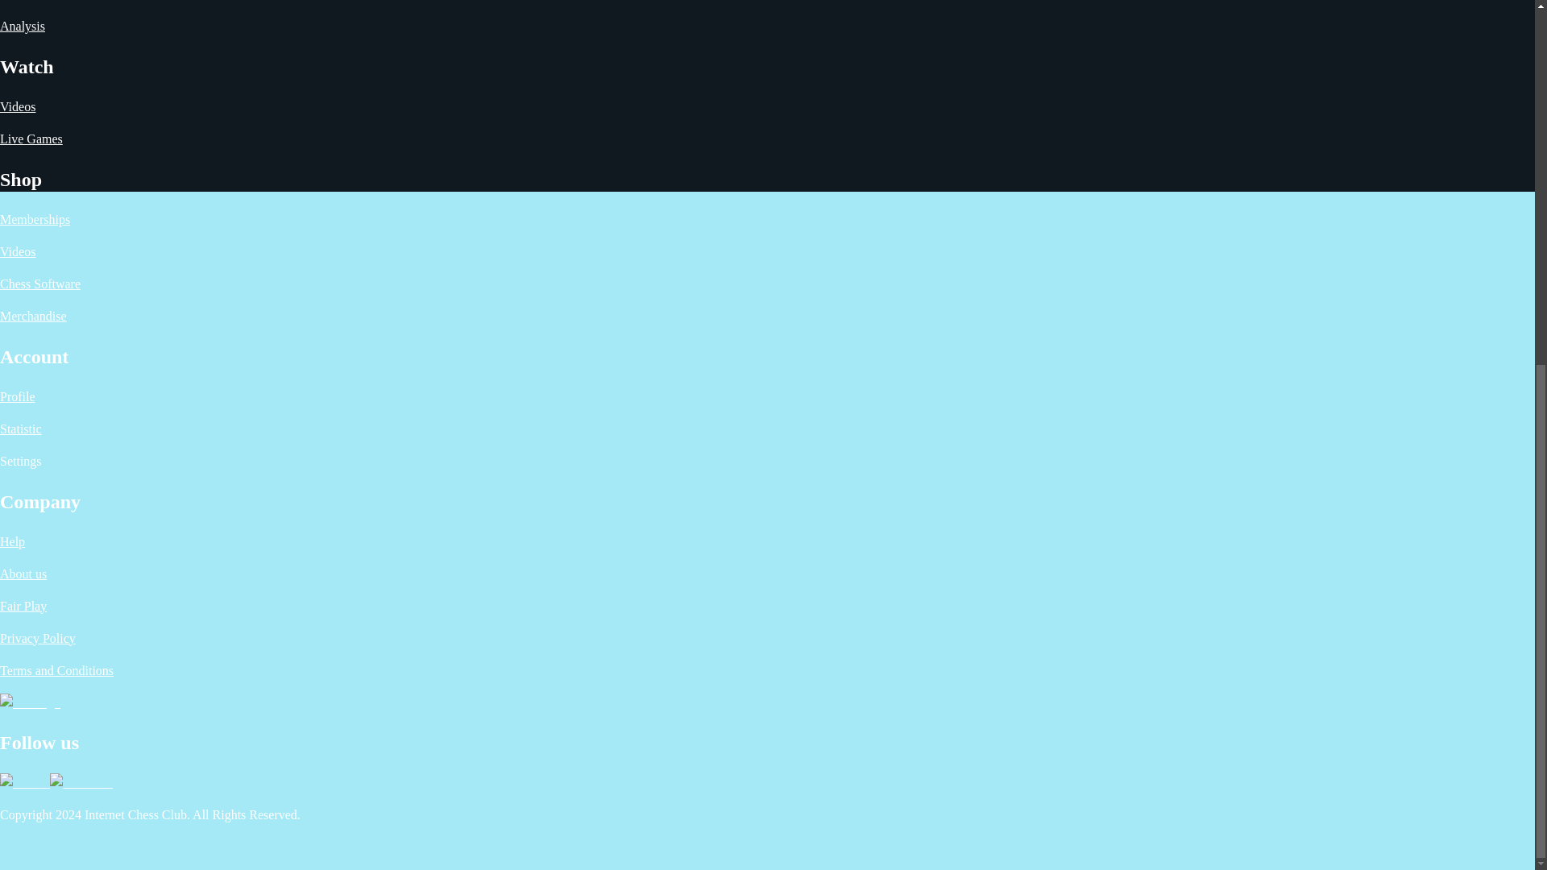 Image resolution: width=1547 pixels, height=870 pixels. What do you see at coordinates (33, 316) in the screenshot?
I see `Merchandise` at bounding box center [33, 316].